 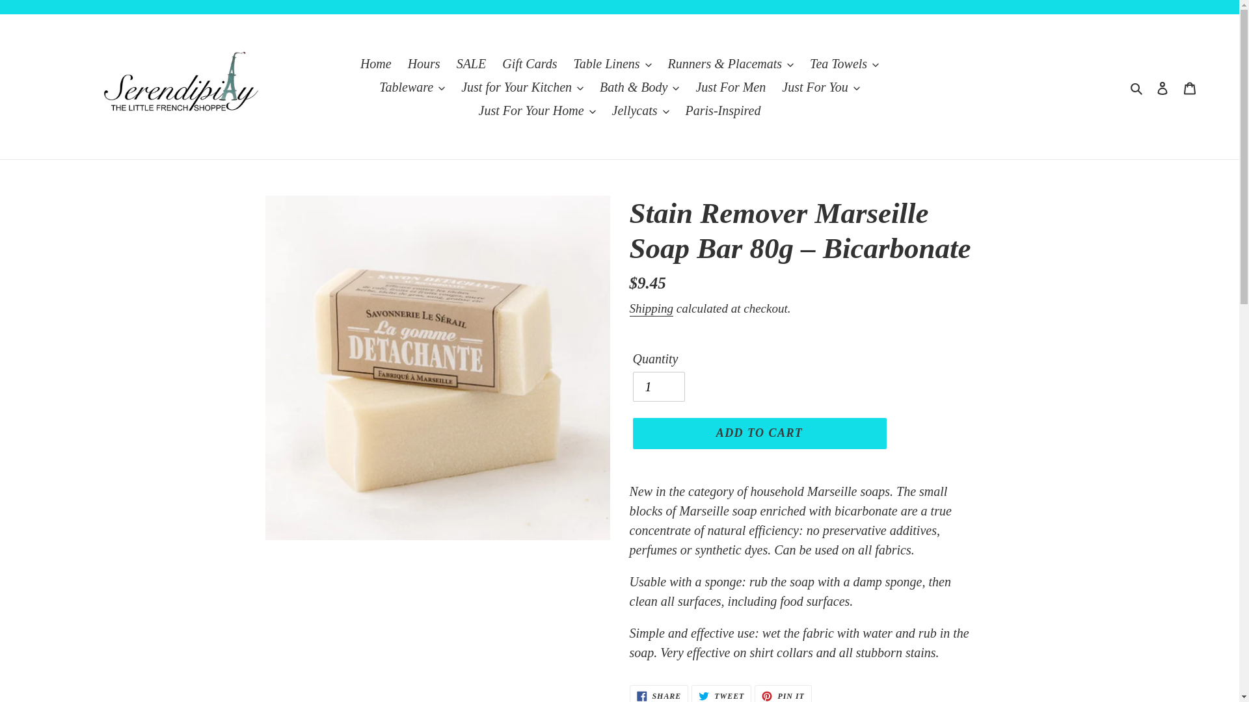 I want to click on 1, so click(x=658, y=386).